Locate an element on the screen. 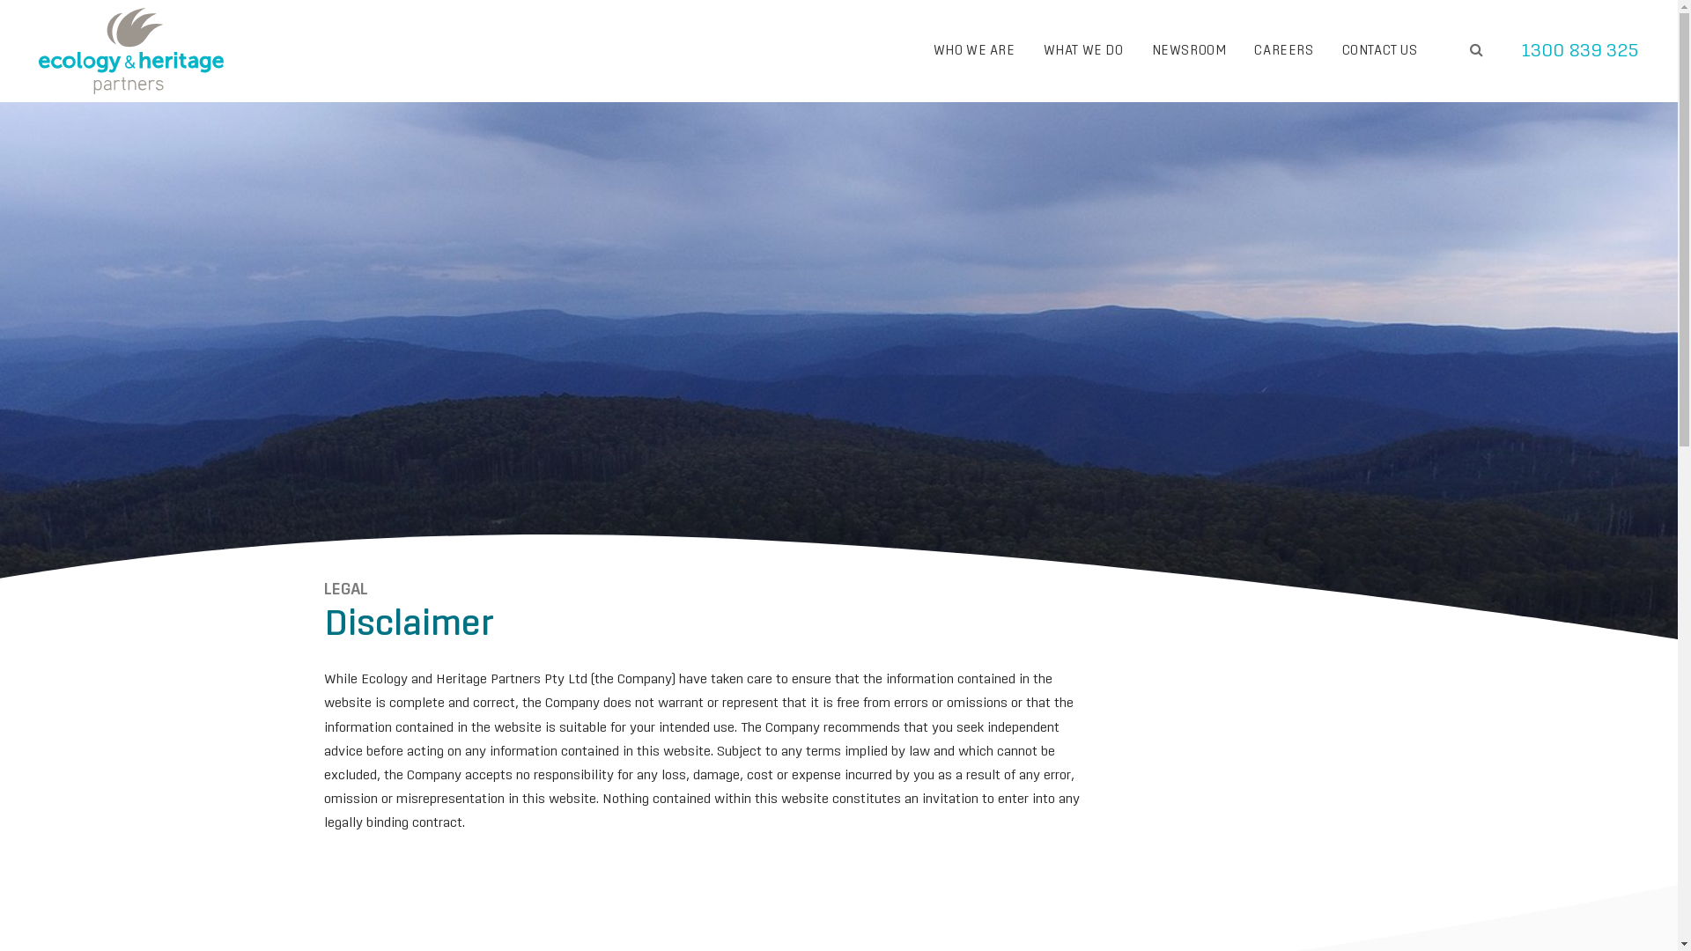  1300 839 325 is located at coordinates (1580, 51).